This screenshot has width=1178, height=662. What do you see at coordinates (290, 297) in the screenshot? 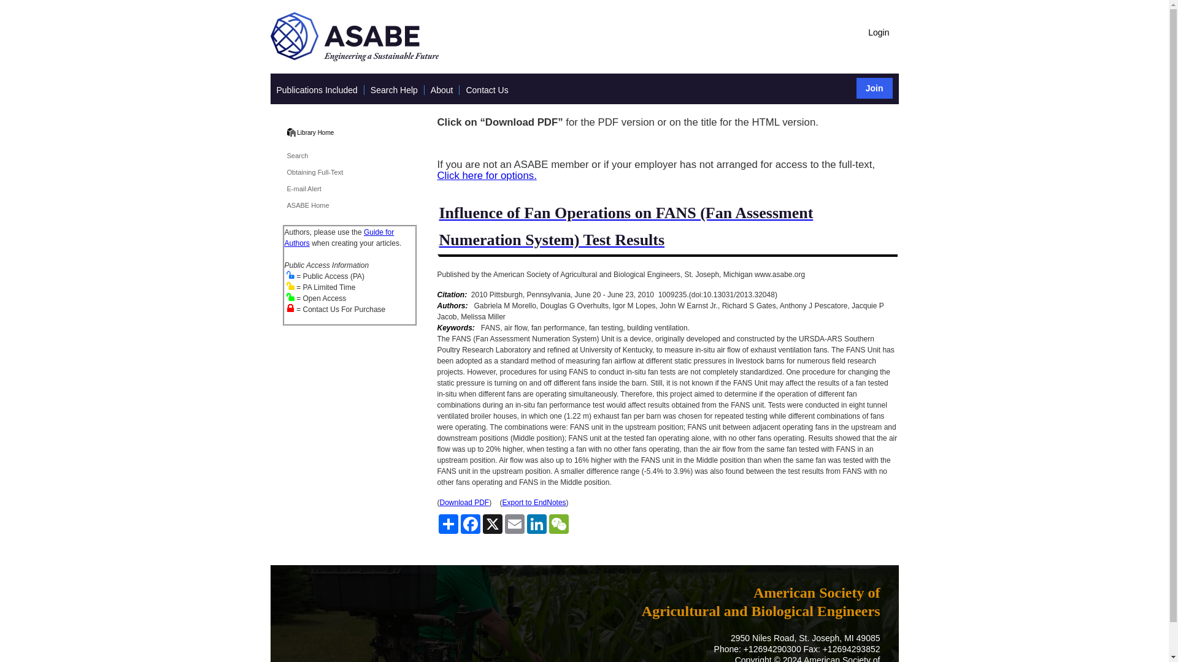
I see `Open Access` at bounding box center [290, 297].